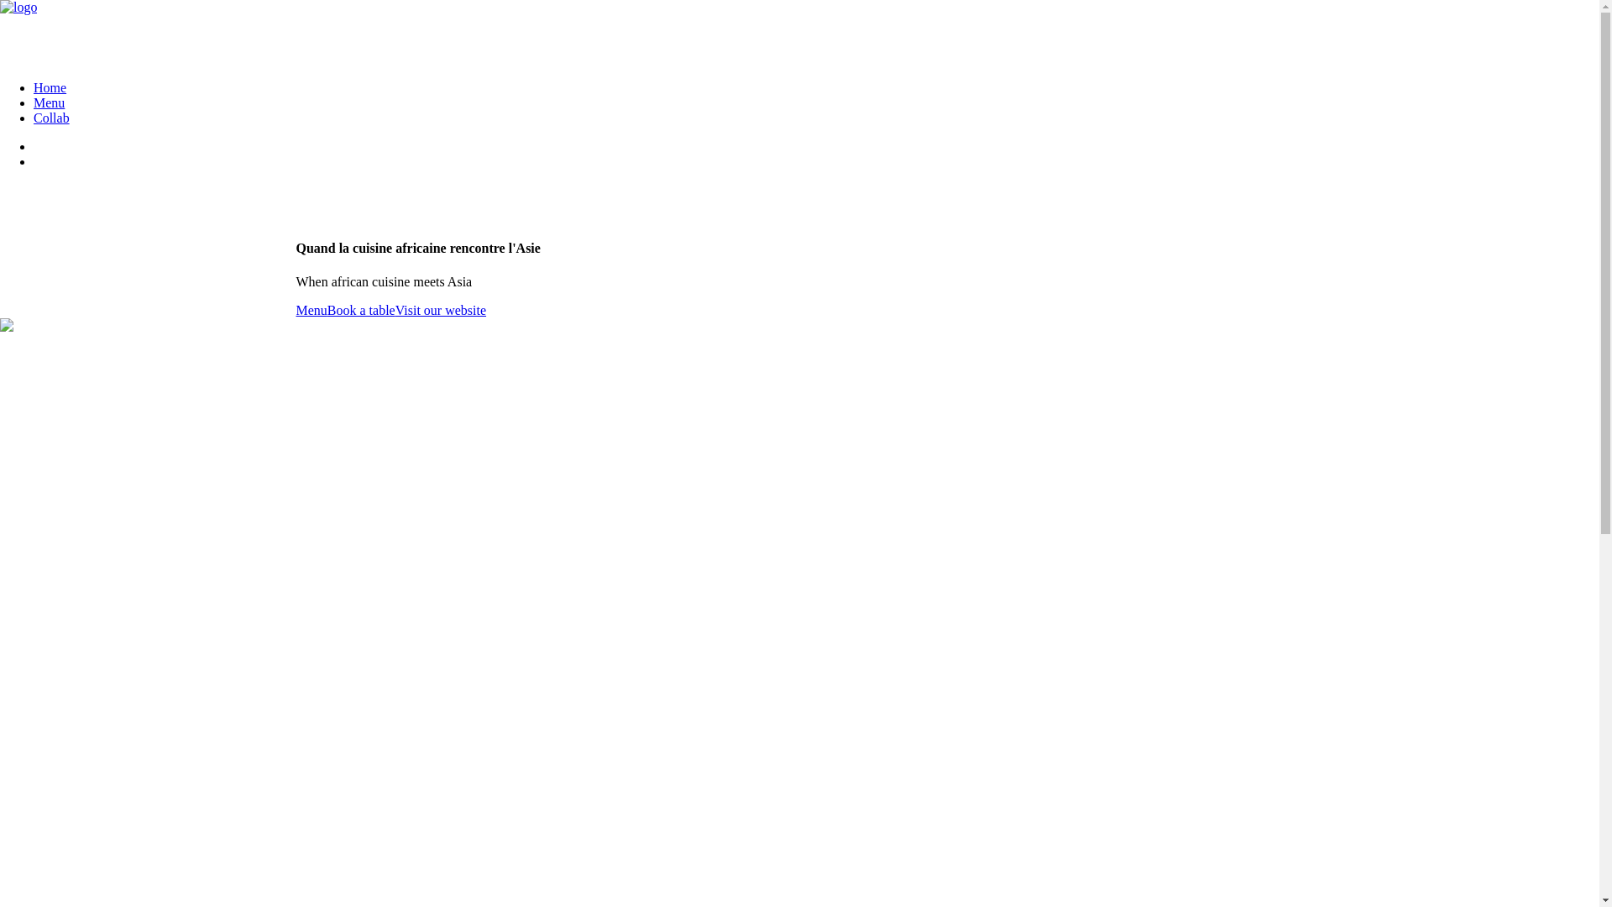 This screenshot has height=907, width=1612. Describe the element at coordinates (52, 118) in the screenshot. I see `Collab` at that location.